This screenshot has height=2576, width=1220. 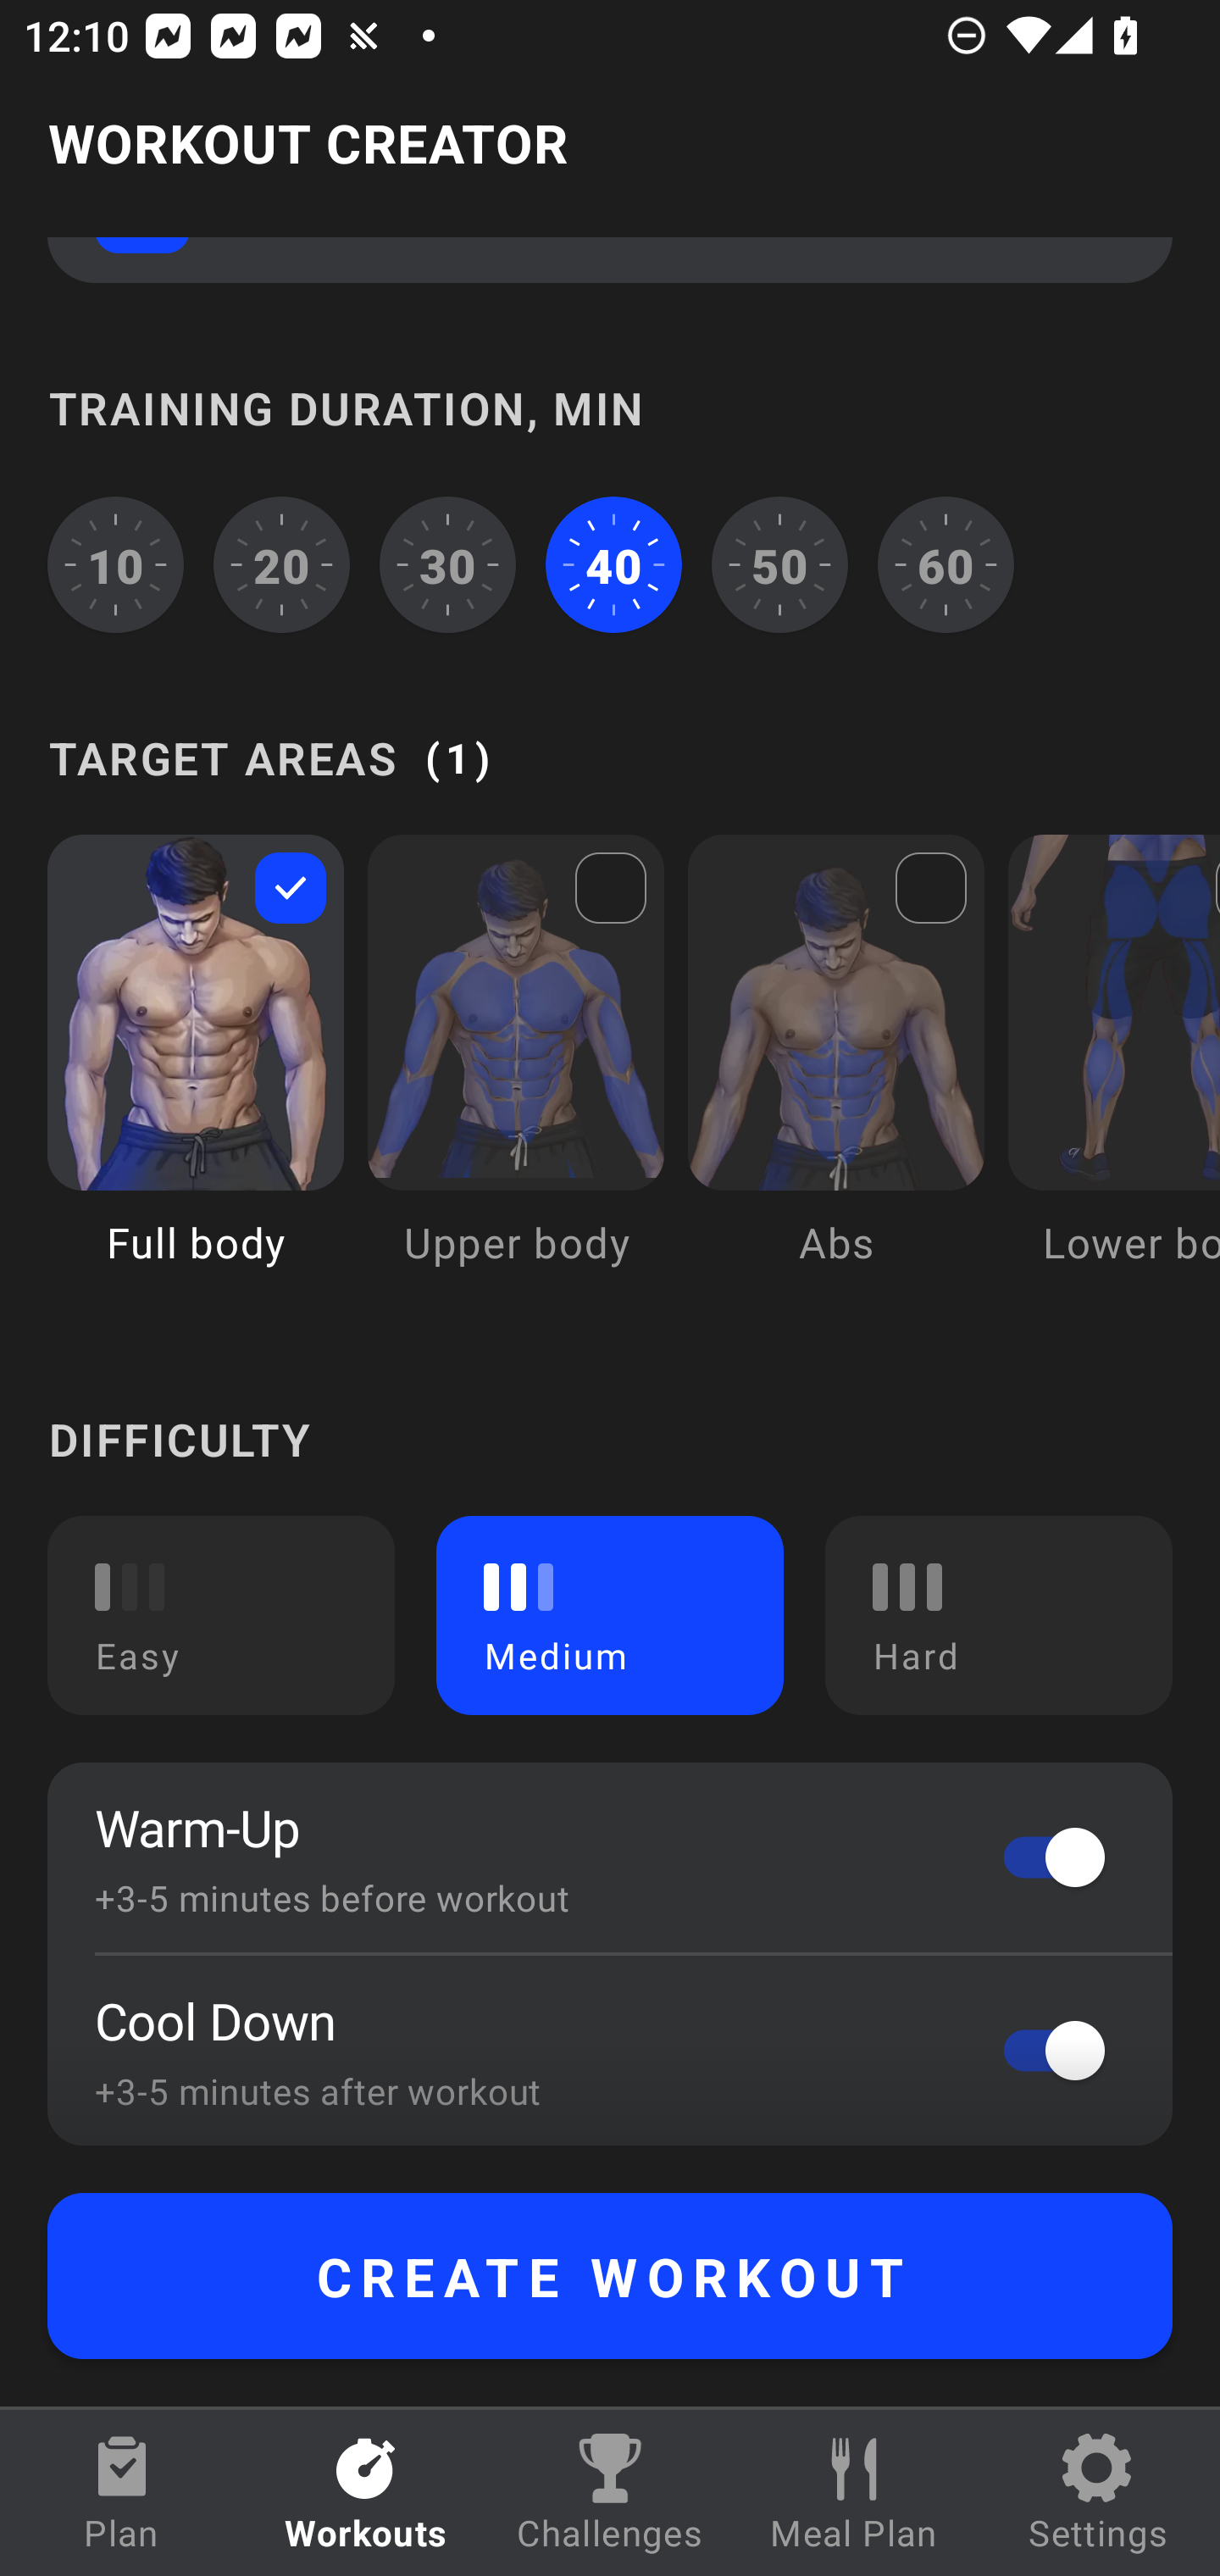 I want to click on  Plan , so click(x=122, y=2493).